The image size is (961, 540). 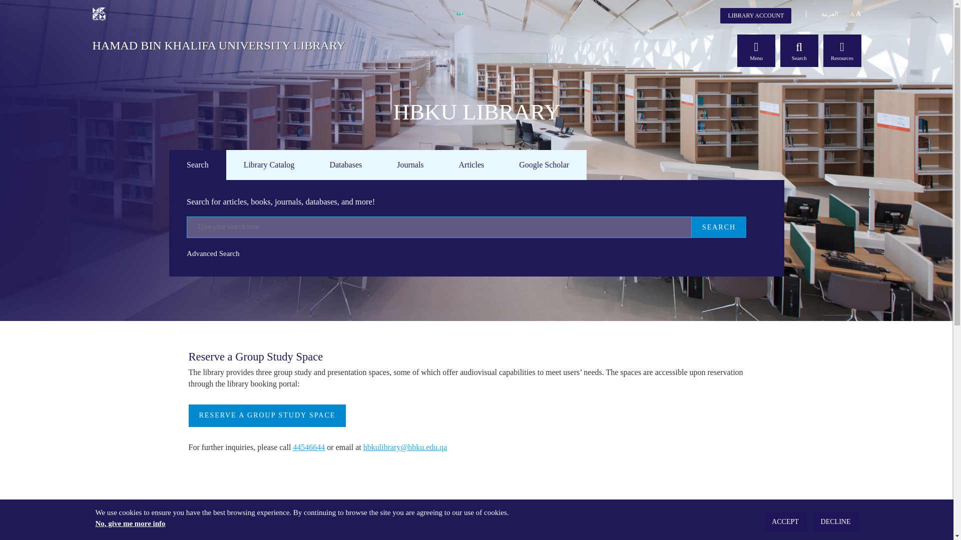 I want to click on Articles, so click(x=471, y=164).